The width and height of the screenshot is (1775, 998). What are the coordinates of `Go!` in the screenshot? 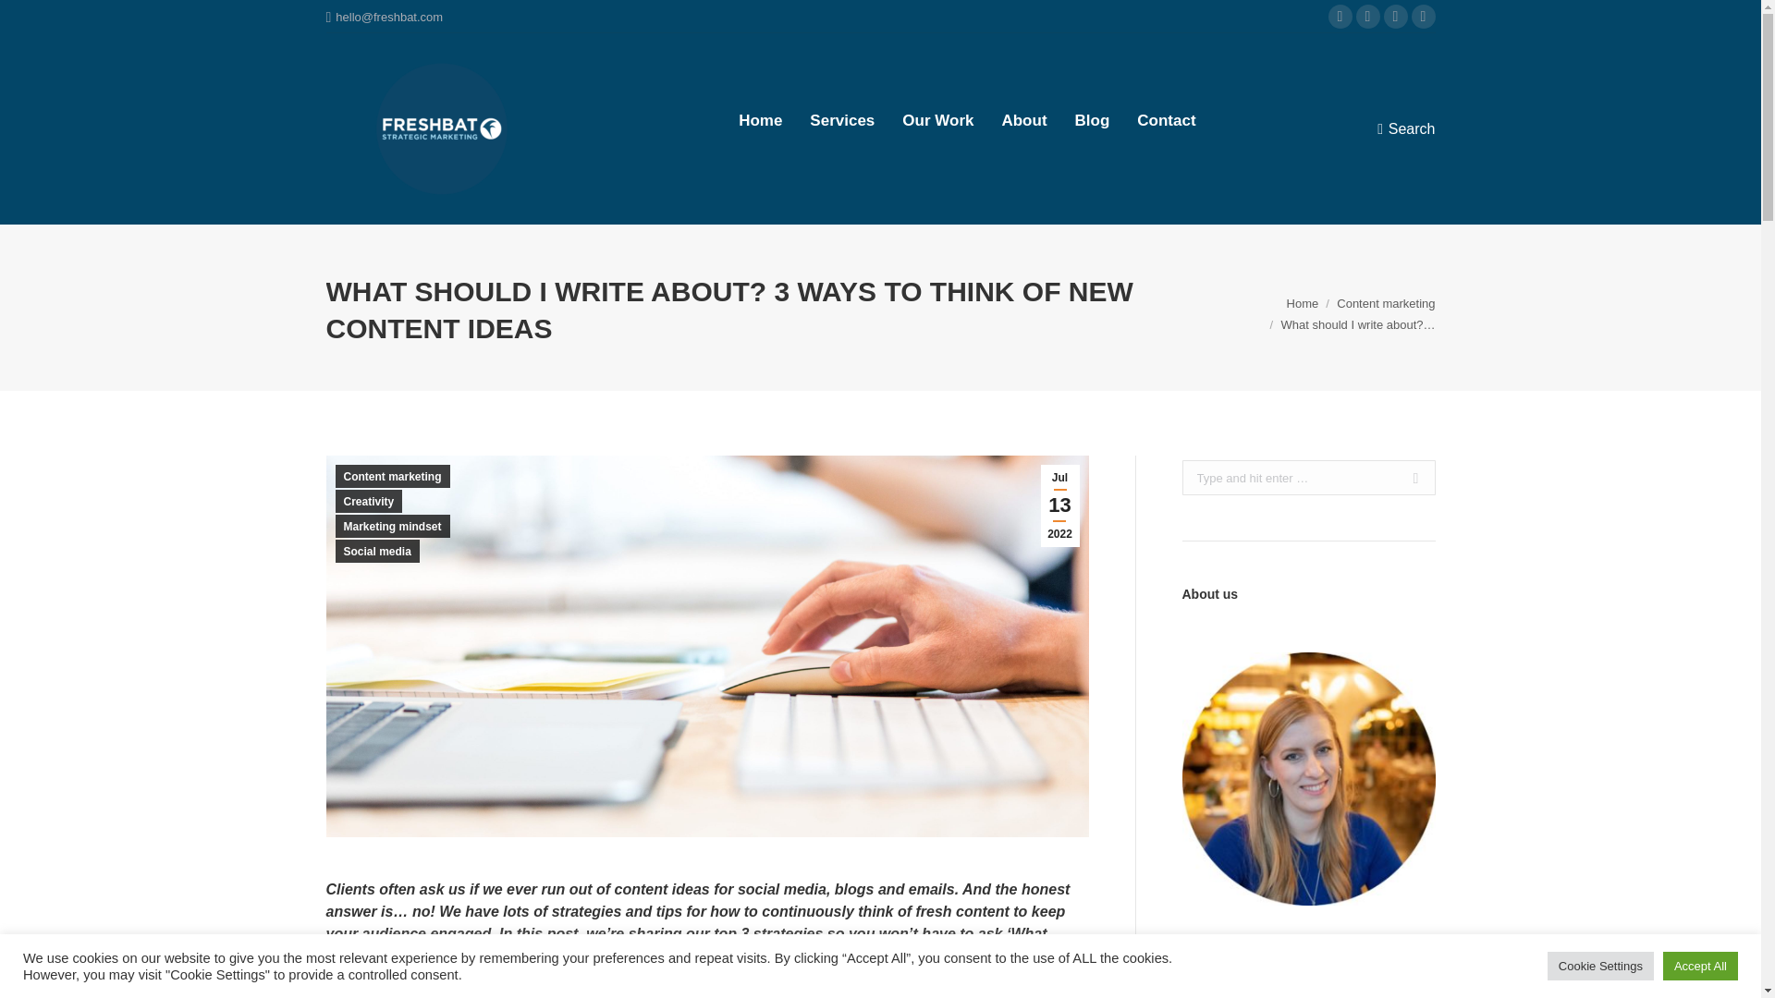 It's located at (28, 17).